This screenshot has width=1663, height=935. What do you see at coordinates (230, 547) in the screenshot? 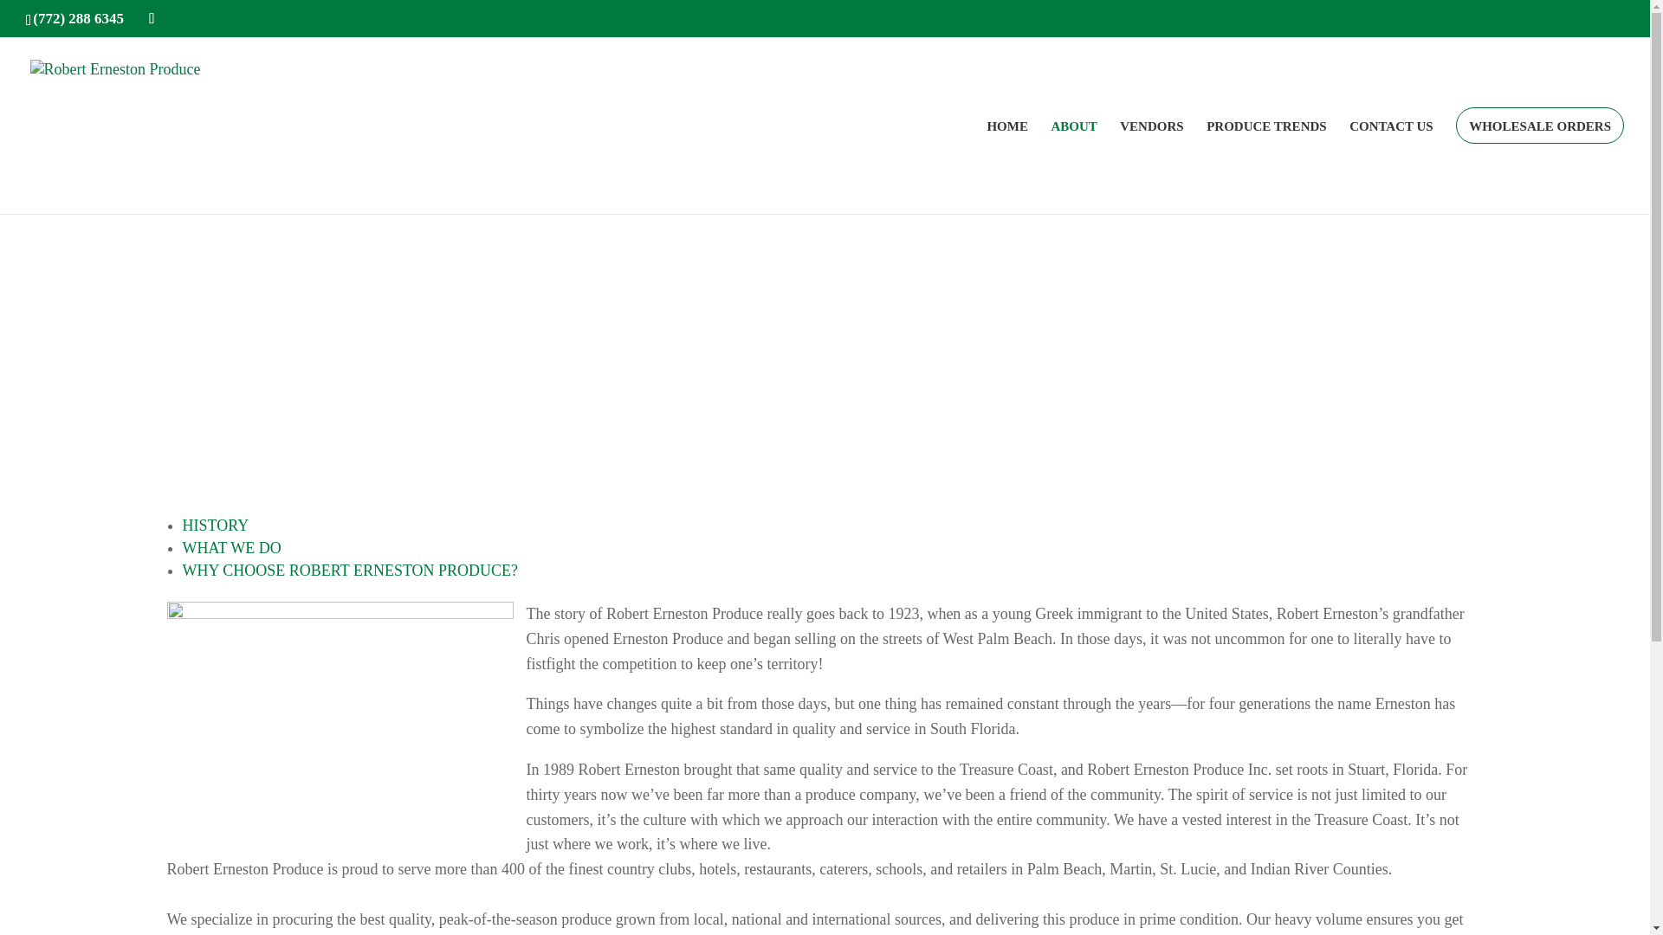
I see `WHAT WE DO` at bounding box center [230, 547].